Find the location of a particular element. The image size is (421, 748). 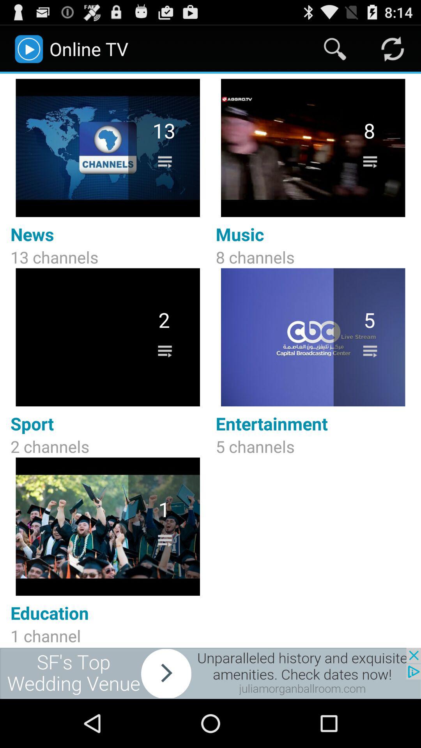

refresh is located at coordinates (392, 49).